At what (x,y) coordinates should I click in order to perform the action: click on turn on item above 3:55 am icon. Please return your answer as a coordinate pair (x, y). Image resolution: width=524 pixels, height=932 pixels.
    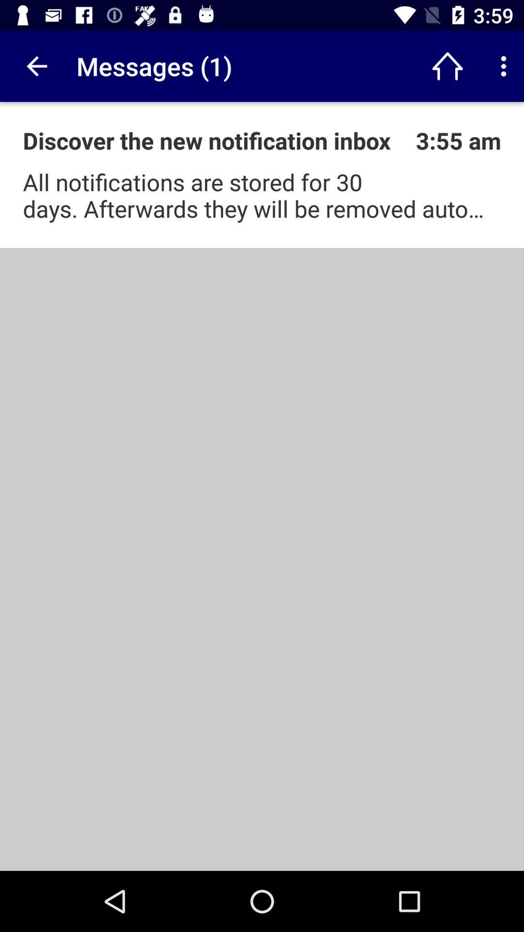
    Looking at the image, I should click on (447, 66).